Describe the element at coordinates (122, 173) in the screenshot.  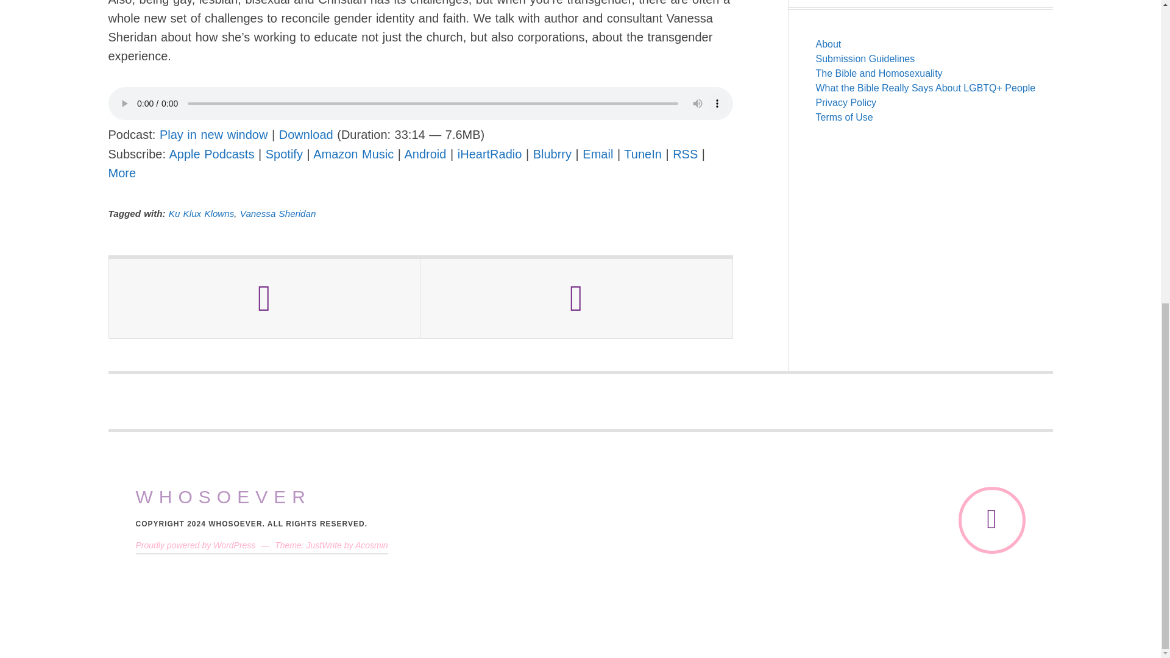
I see `More` at that location.